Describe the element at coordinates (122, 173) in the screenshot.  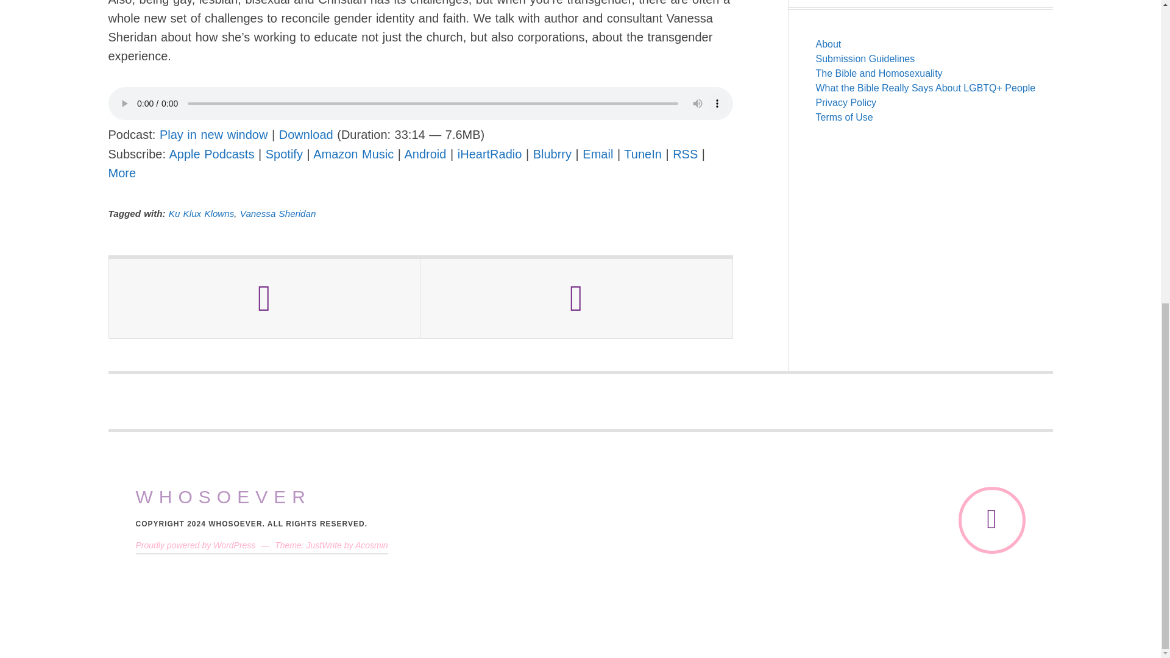
I see `More` at that location.